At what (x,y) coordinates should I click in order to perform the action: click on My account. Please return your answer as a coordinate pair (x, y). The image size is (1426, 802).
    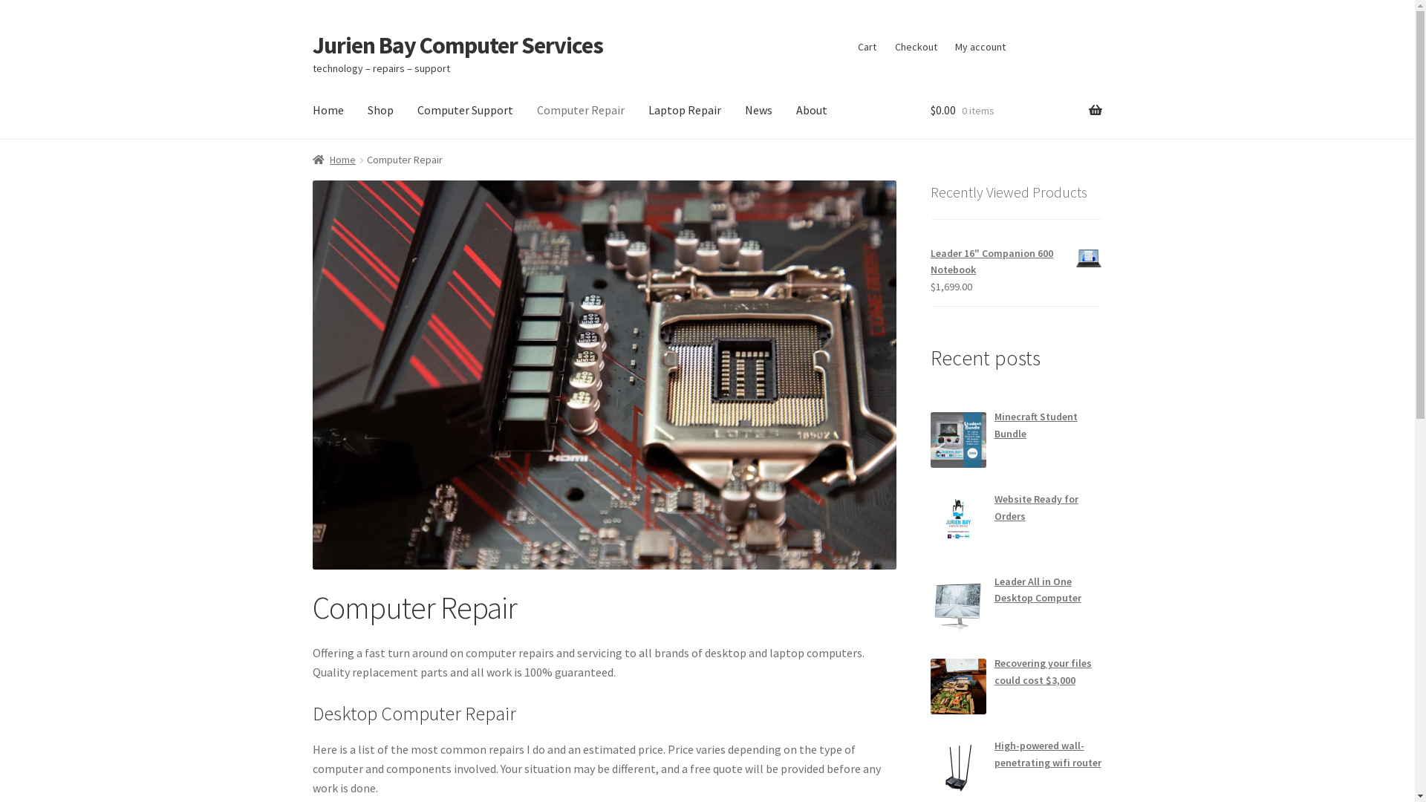
    Looking at the image, I should click on (980, 47).